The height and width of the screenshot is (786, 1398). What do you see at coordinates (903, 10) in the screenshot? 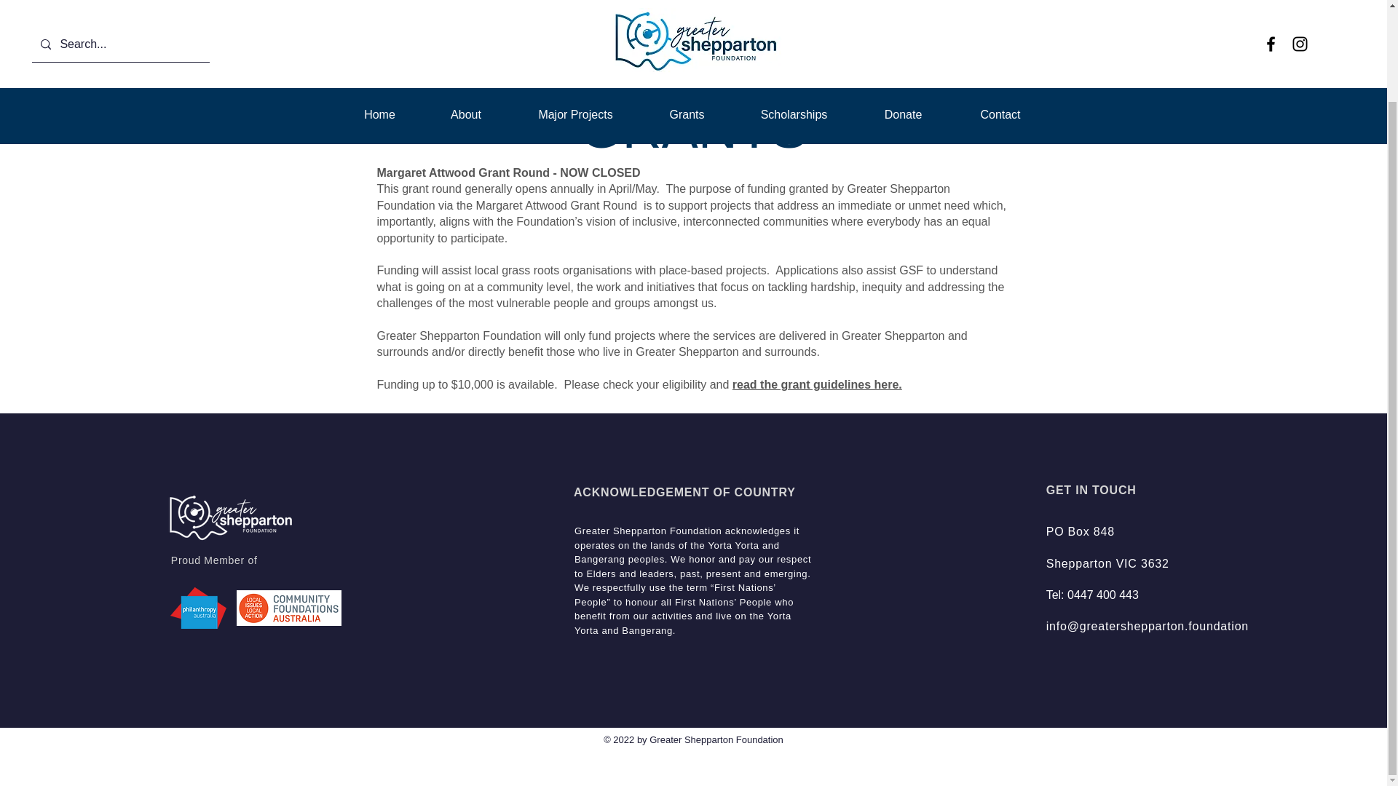
I see `Donate` at bounding box center [903, 10].